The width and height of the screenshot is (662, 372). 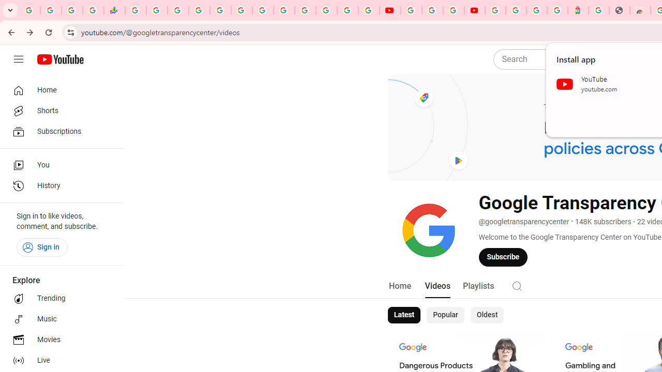 I want to click on Create your Google Account, so click(x=454, y=10).